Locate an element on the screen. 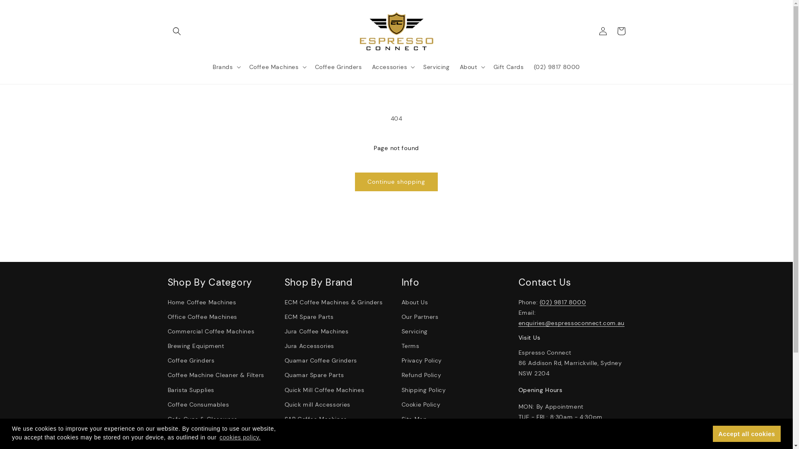 Image resolution: width=799 pixels, height=449 pixels. Home Coffee Machines is located at coordinates (201, 303).